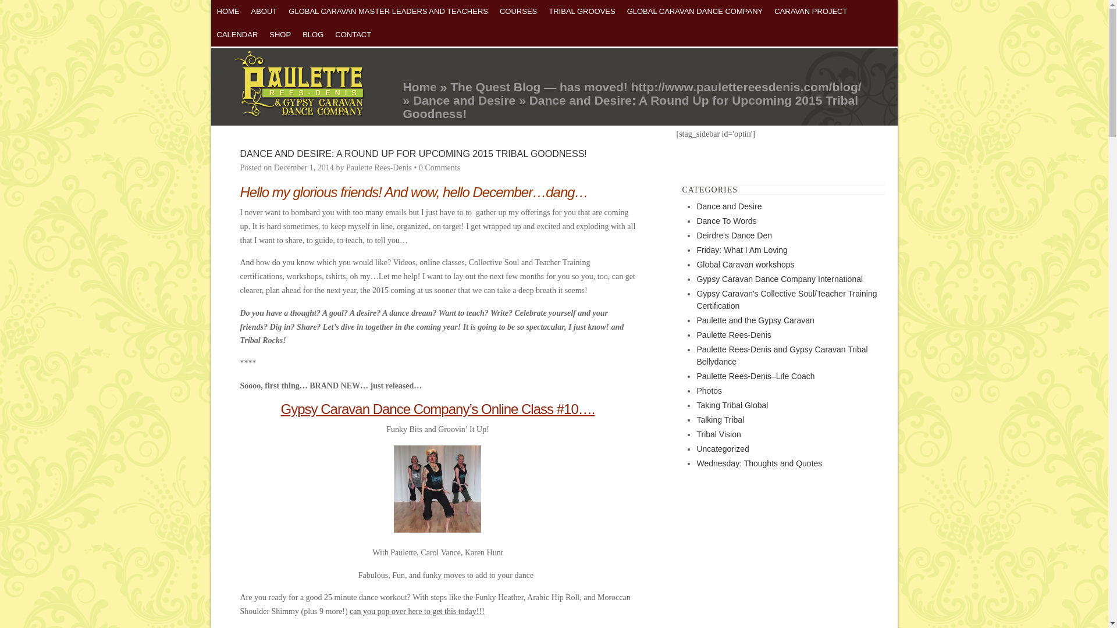 The width and height of the screenshot is (1117, 628). I want to click on View all posts by Paulette Rees-Denis, so click(379, 167).